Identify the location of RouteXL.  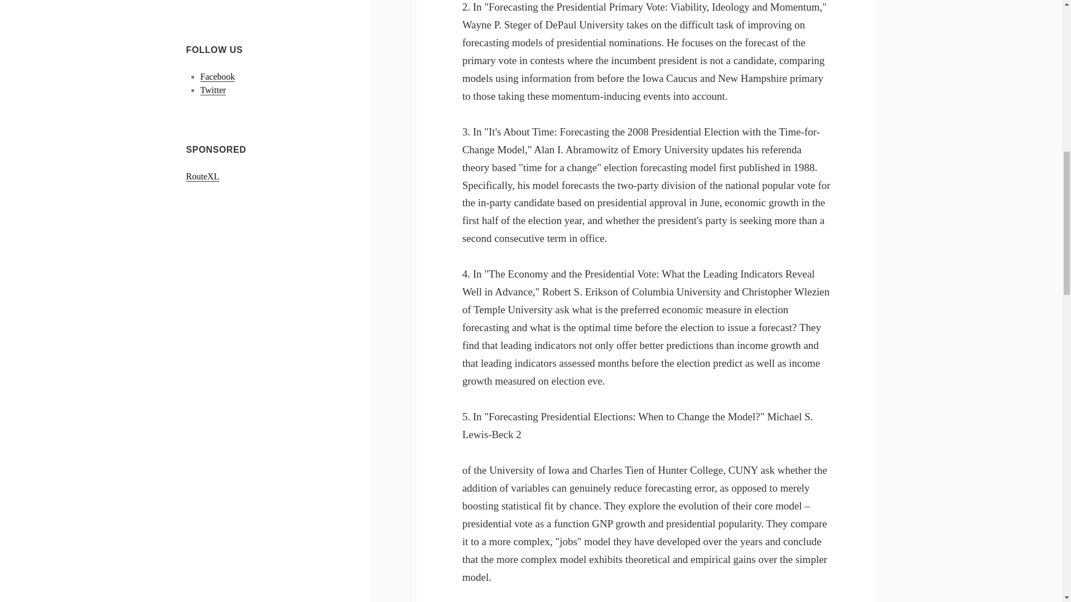
(203, 176).